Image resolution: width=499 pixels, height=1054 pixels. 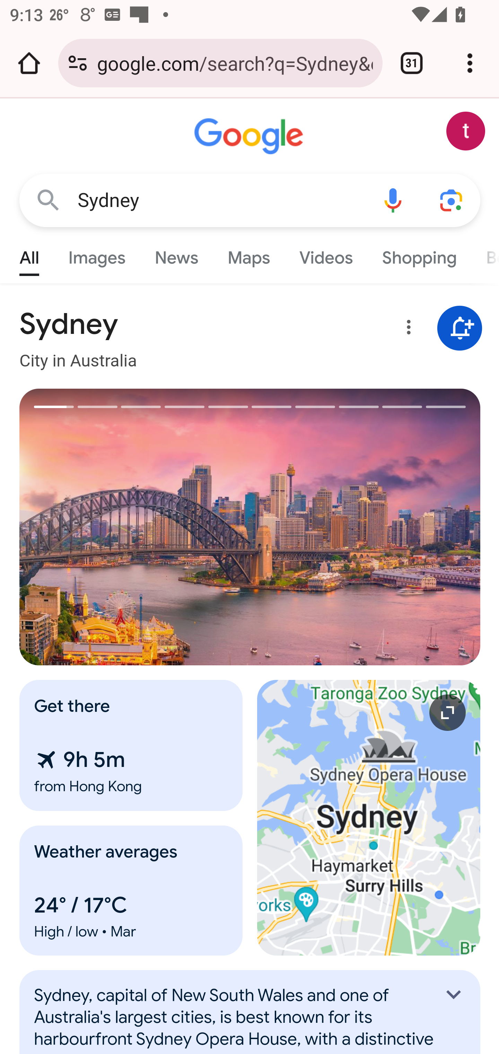 I want to click on Customize and control Google Chrome, so click(x=470, y=63).